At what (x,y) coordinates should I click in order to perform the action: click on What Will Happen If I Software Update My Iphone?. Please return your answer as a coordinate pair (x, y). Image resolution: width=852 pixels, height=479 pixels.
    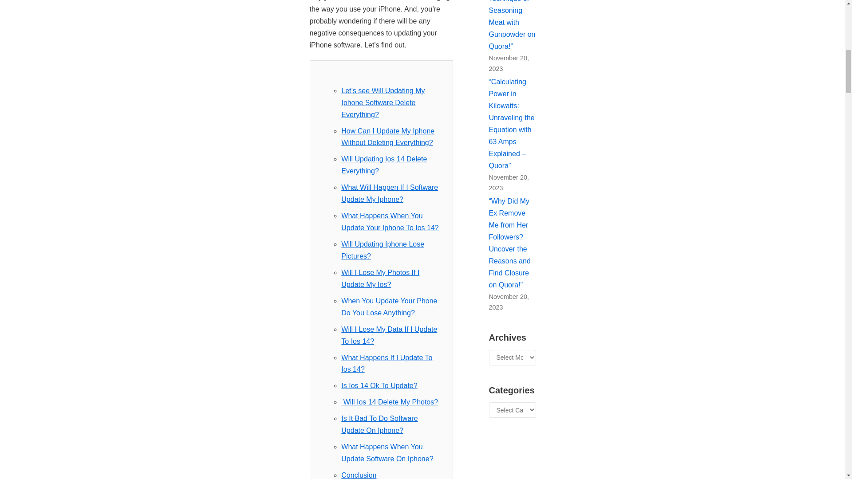
    Looking at the image, I should click on (390, 193).